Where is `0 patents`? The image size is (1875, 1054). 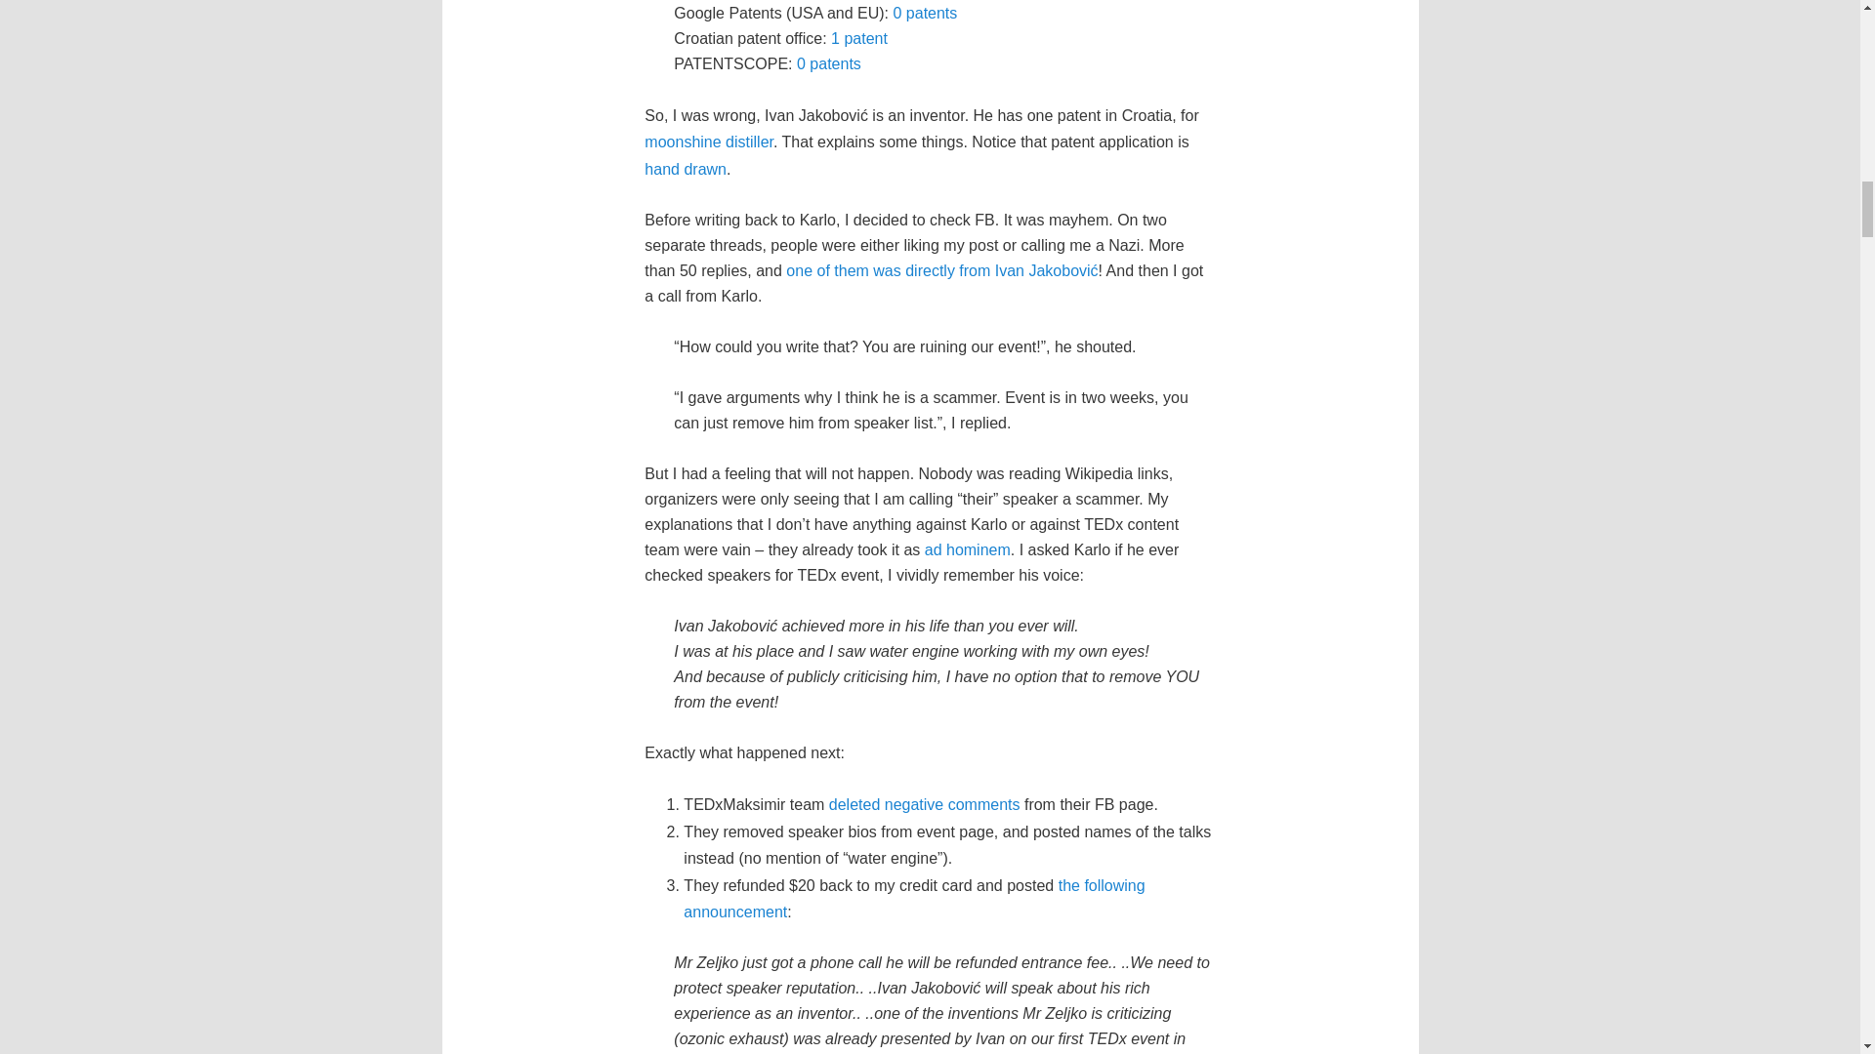
0 patents is located at coordinates (924, 13).